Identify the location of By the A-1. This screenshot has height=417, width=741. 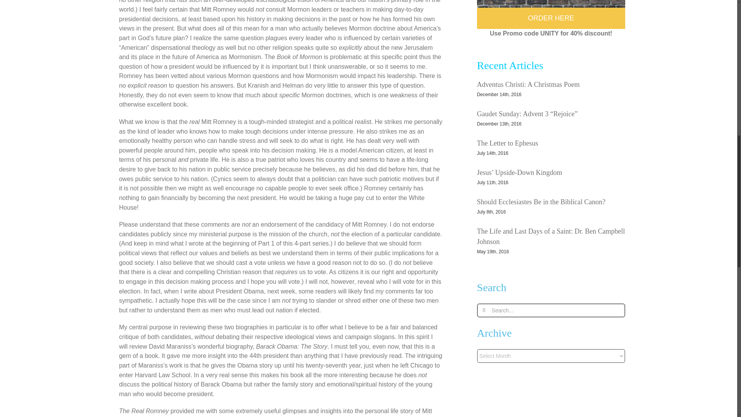
(551, 4).